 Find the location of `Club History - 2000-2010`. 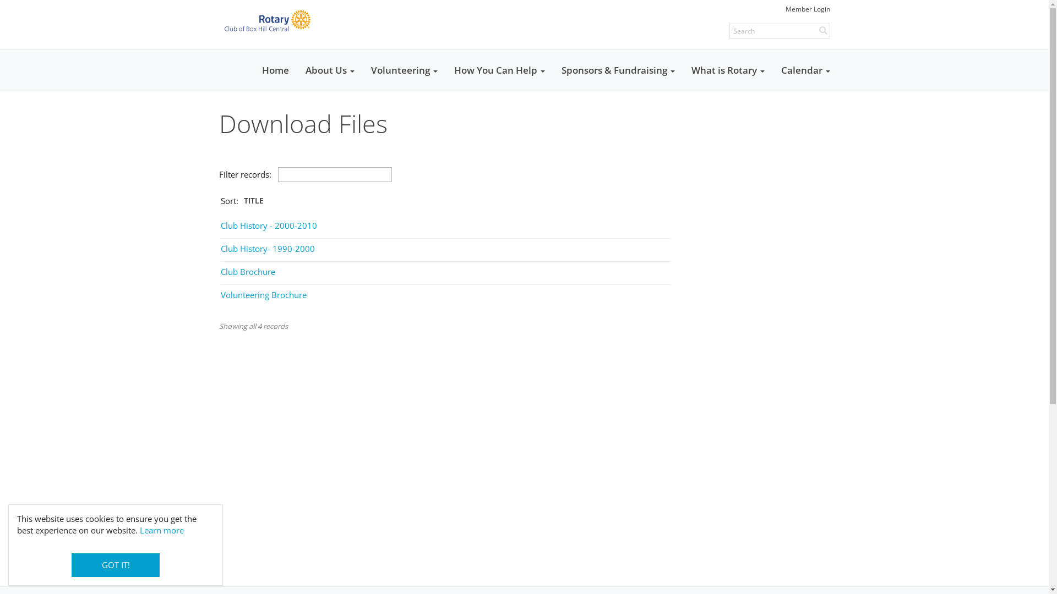

Club History - 2000-2010 is located at coordinates (269, 226).